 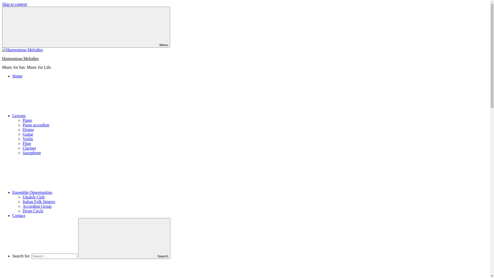 What do you see at coordinates (39, 202) in the screenshot?
I see `Italian Folk Singers` at bounding box center [39, 202].